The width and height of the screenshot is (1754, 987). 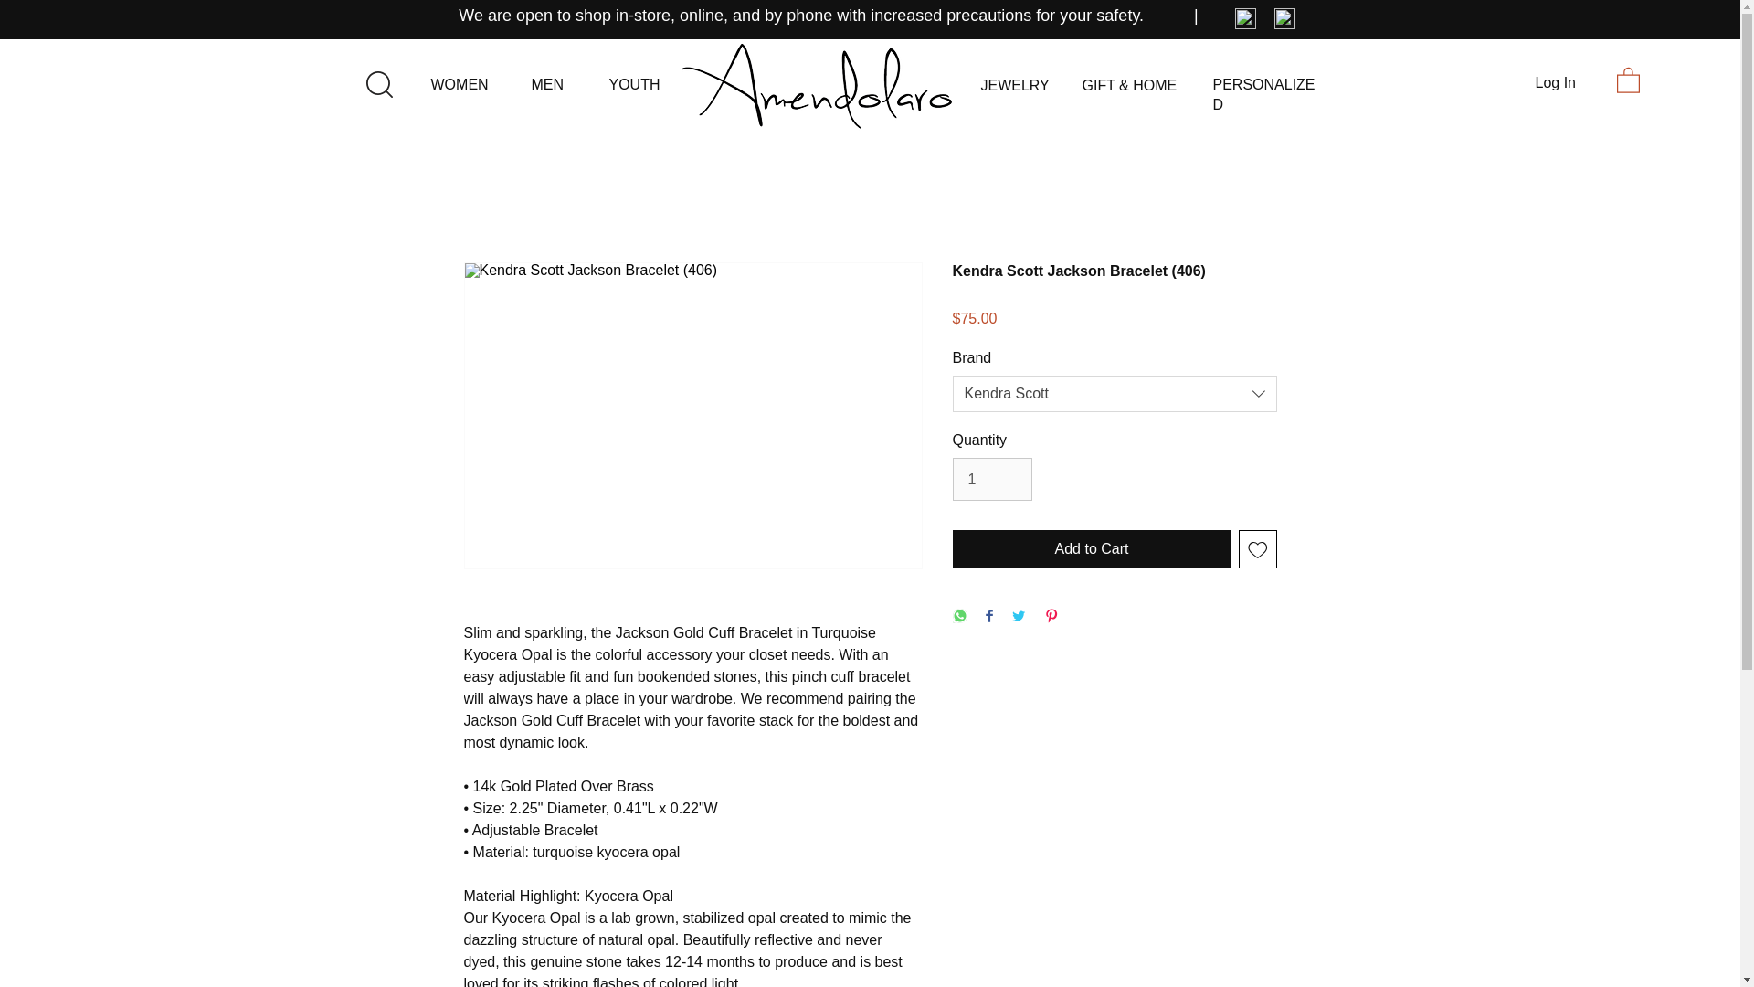 I want to click on 1, so click(x=991, y=479).